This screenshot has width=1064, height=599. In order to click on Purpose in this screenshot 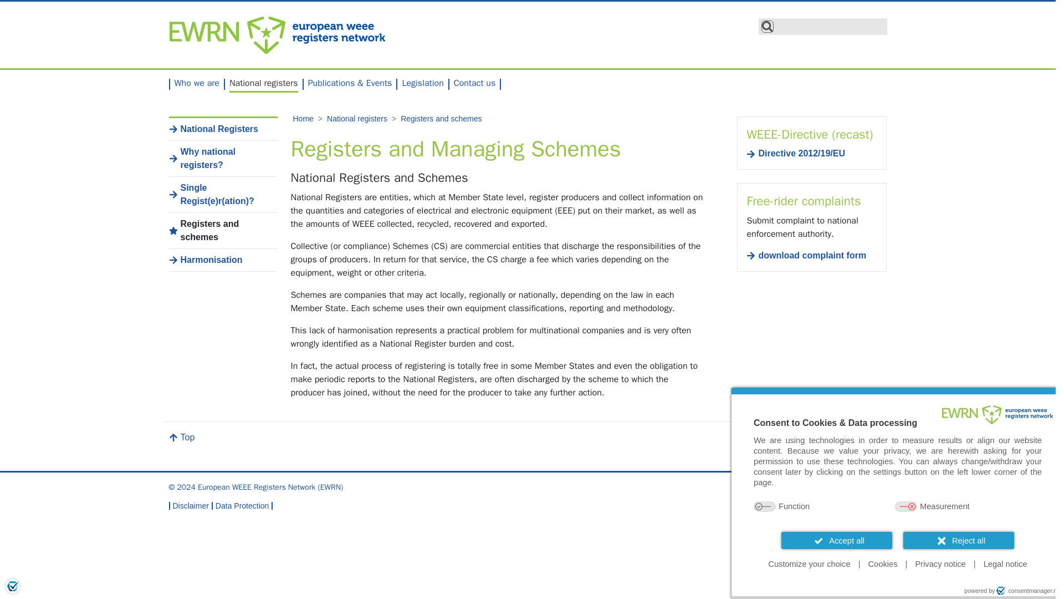, I will do `click(897, 507)`.